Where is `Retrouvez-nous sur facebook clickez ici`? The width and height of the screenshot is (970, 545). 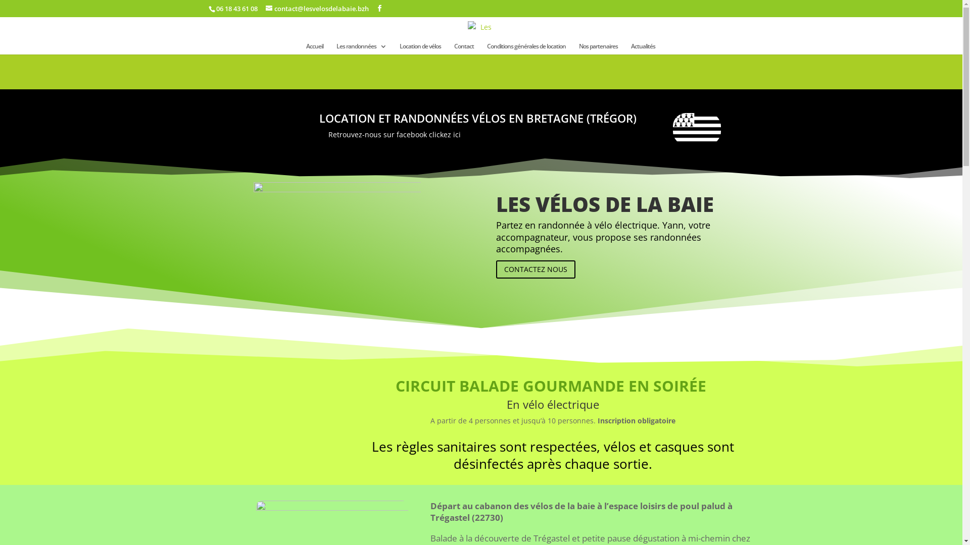
Retrouvez-nous sur facebook clickez ici is located at coordinates (395, 134).